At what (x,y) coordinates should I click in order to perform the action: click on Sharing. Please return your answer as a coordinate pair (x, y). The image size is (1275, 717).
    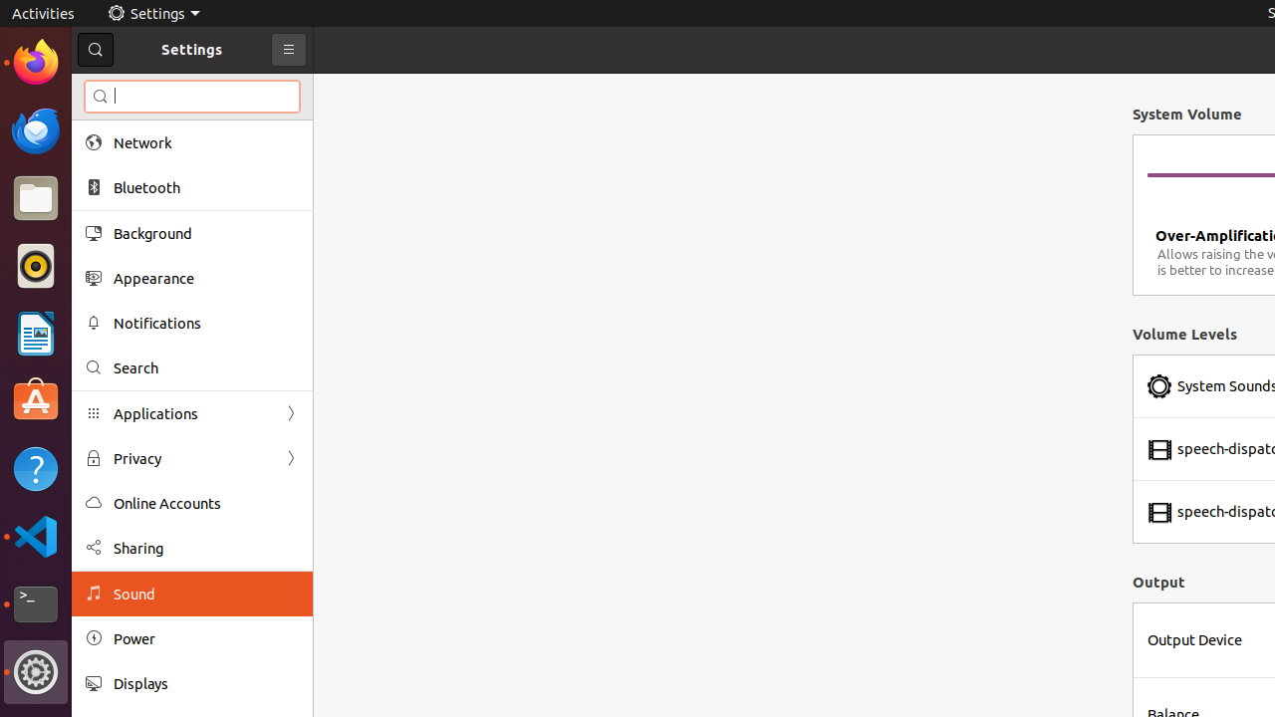
    Looking at the image, I should click on (206, 548).